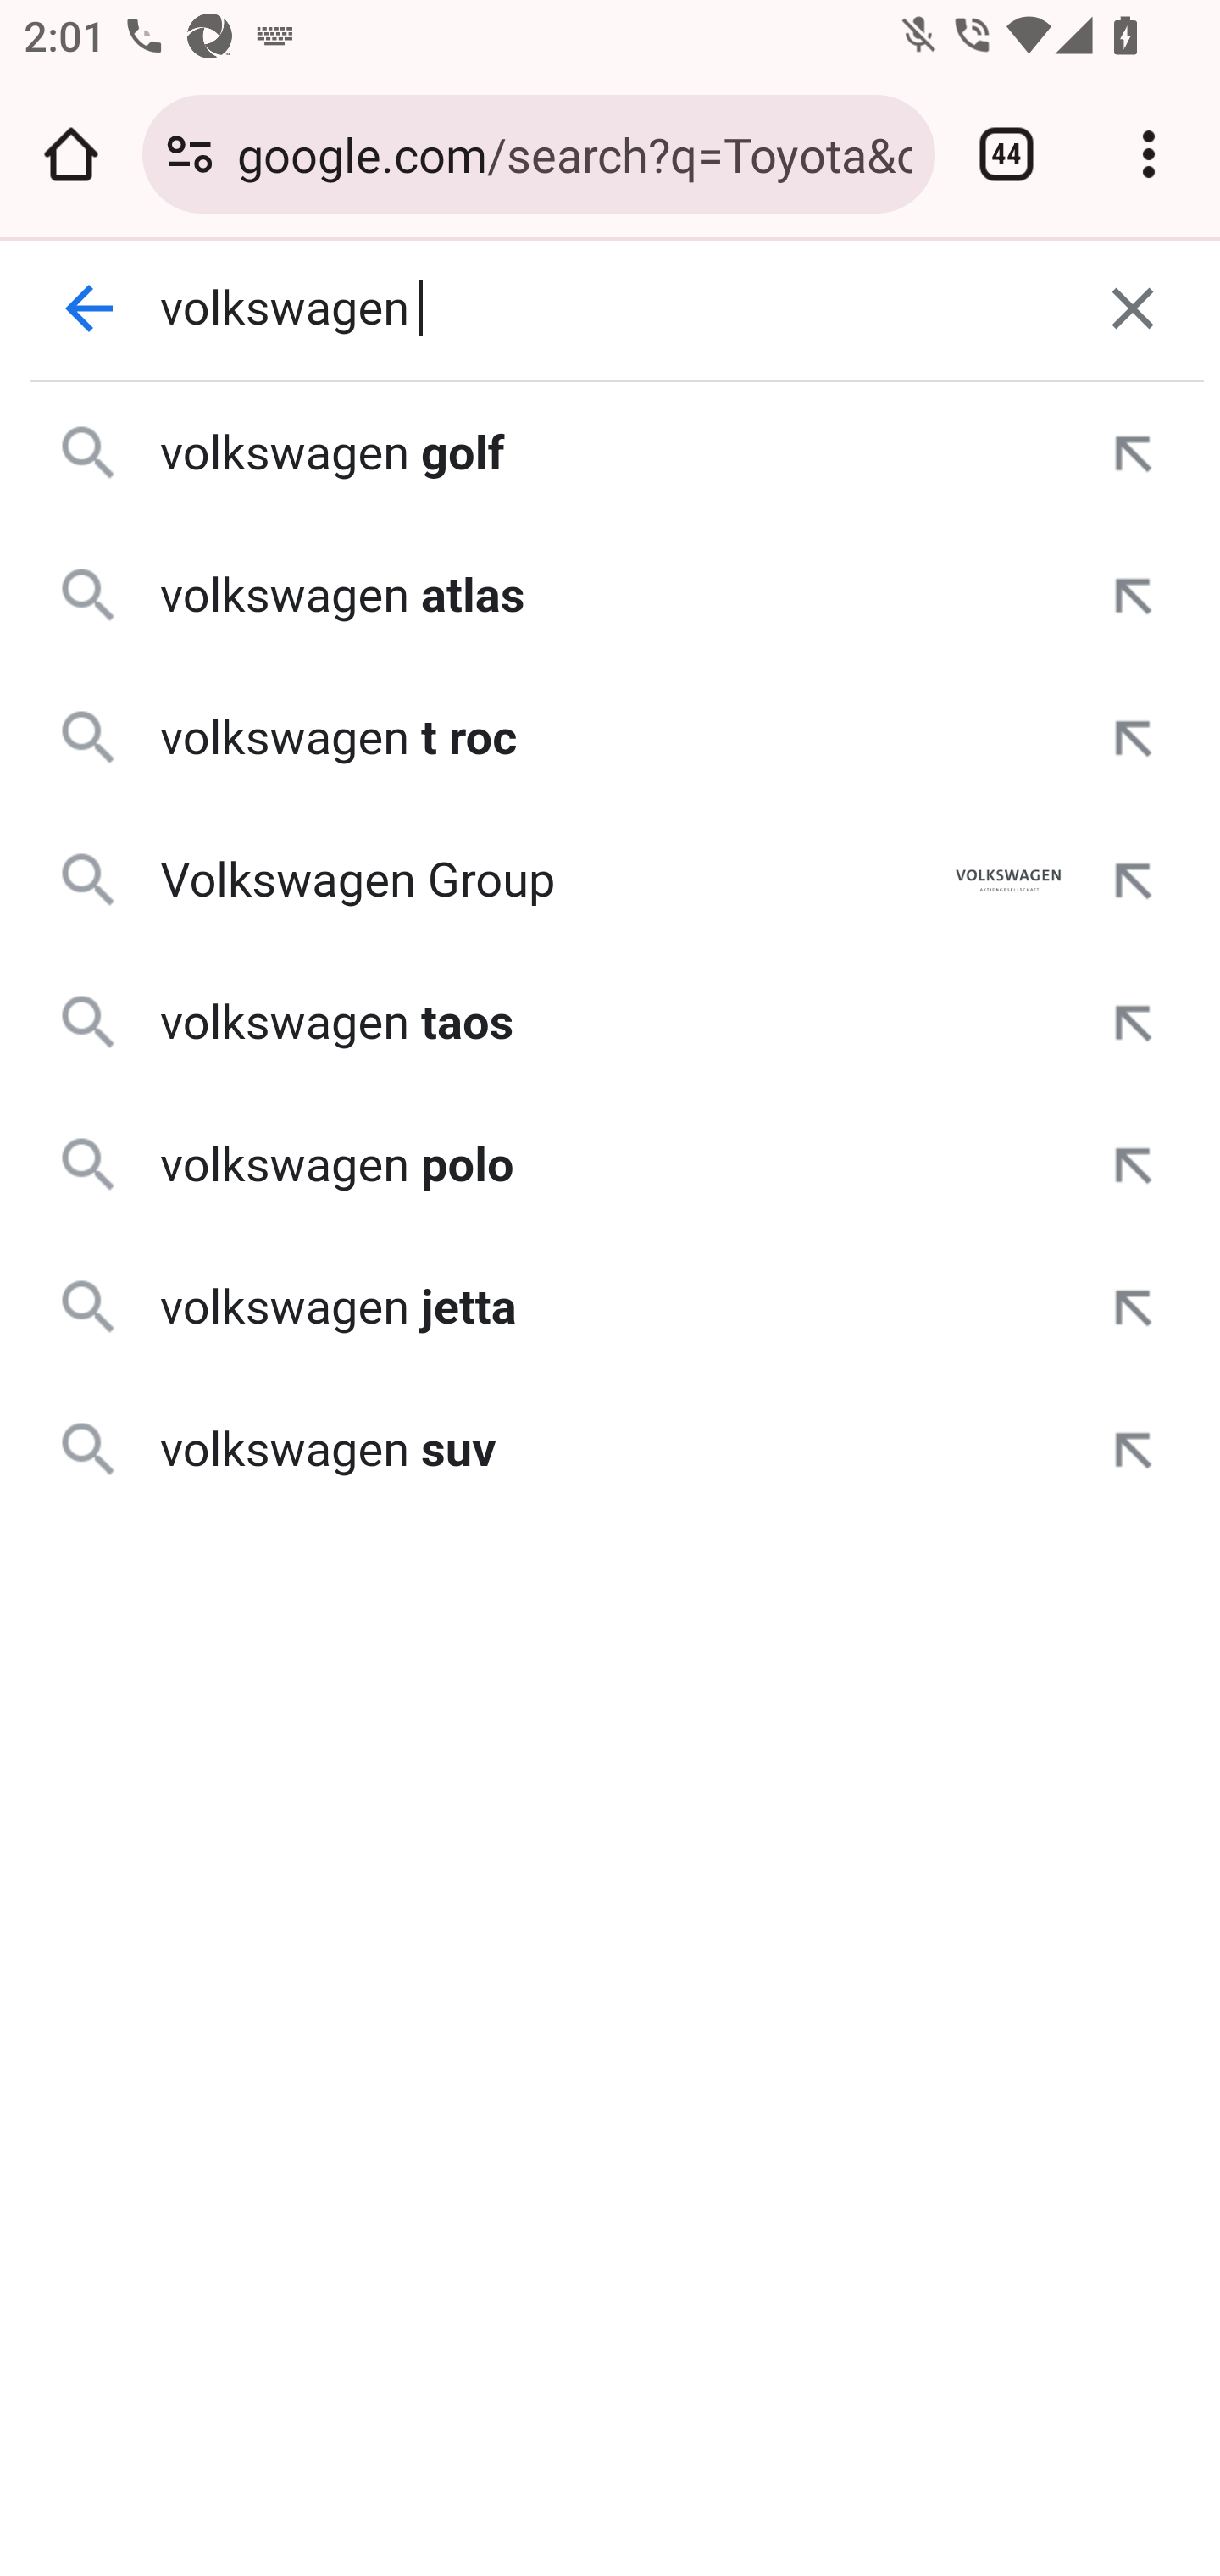 This screenshot has height=2576, width=1220. Describe the element at coordinates (1149, 154) in the screenshot. I see `Customize and control Google Chrome` at that location.